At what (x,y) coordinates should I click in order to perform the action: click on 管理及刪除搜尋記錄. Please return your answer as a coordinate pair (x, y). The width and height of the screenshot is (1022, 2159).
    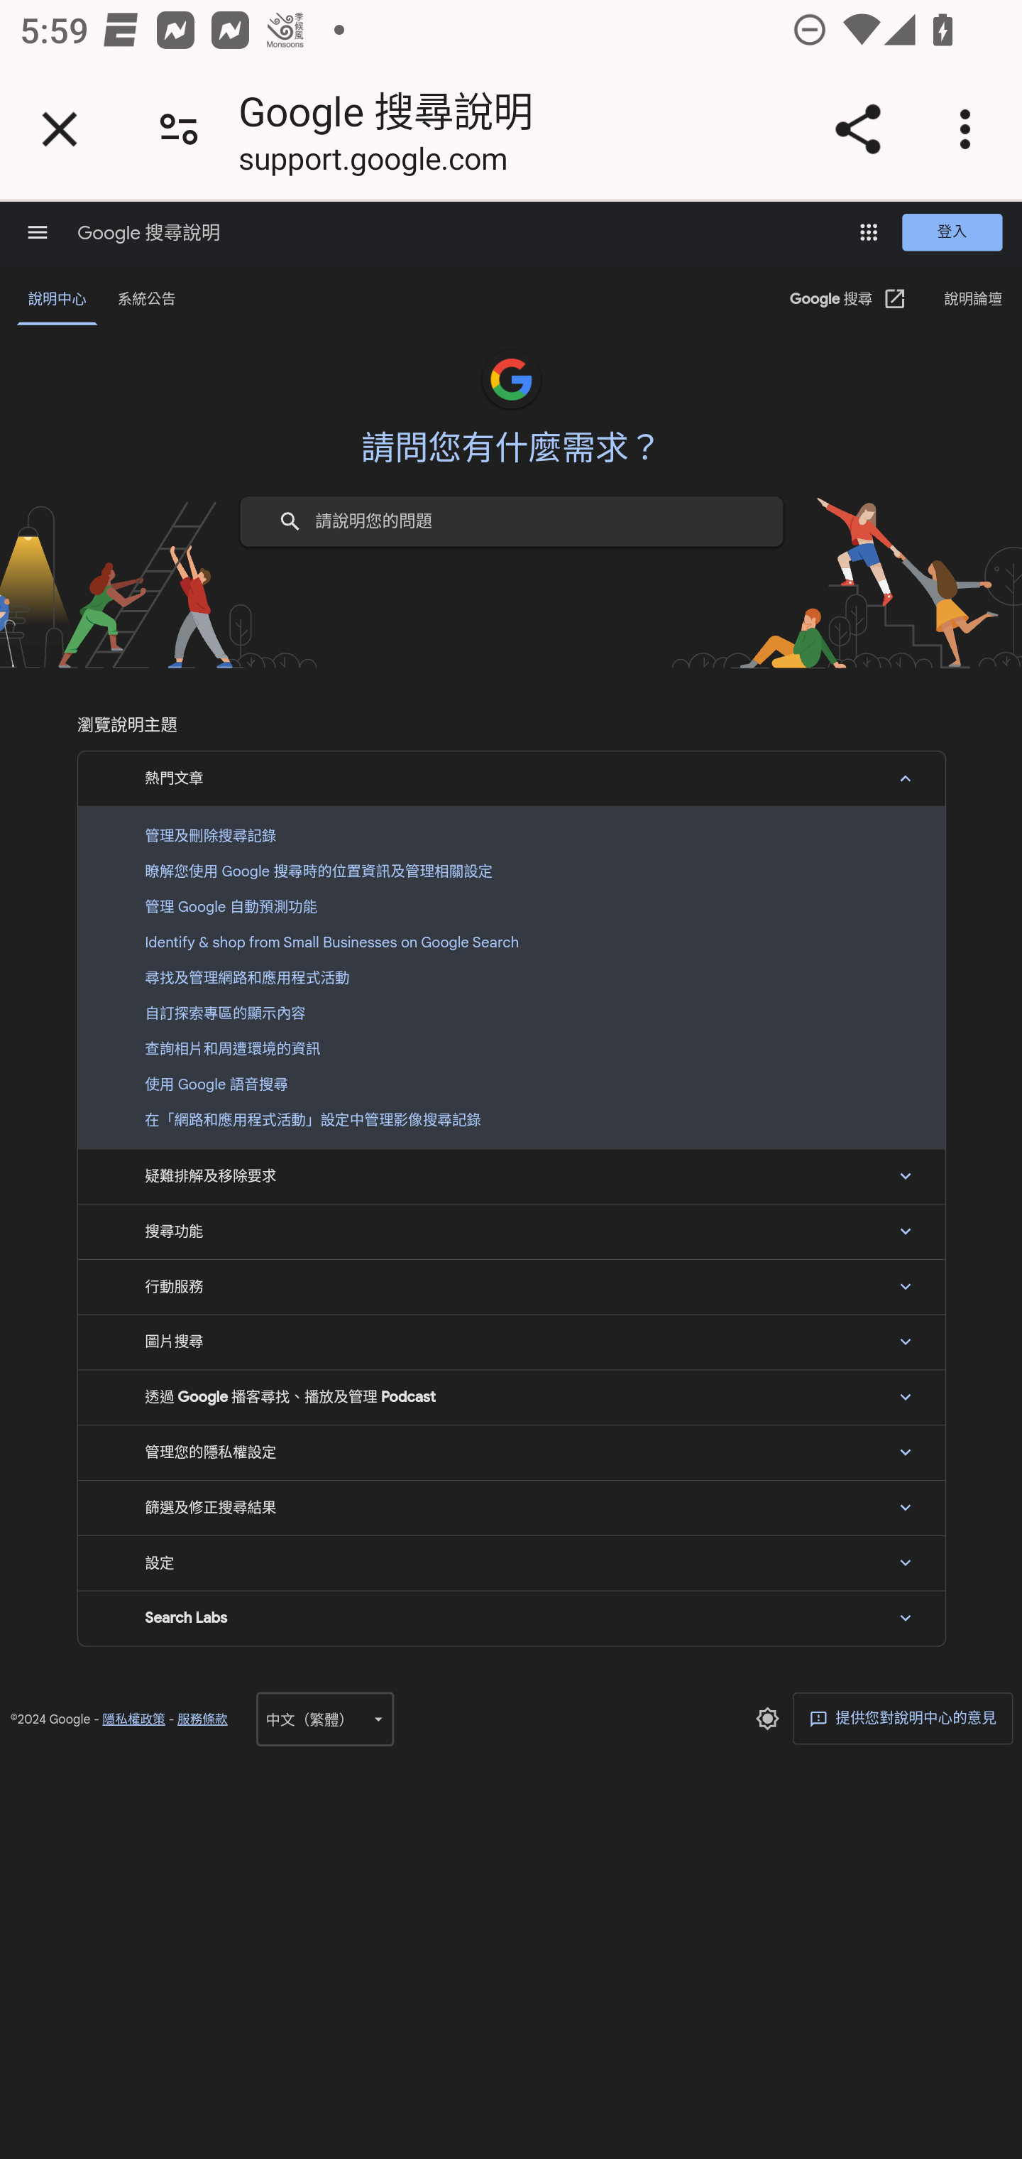
    Looking at the image, I should click on (511, 835).